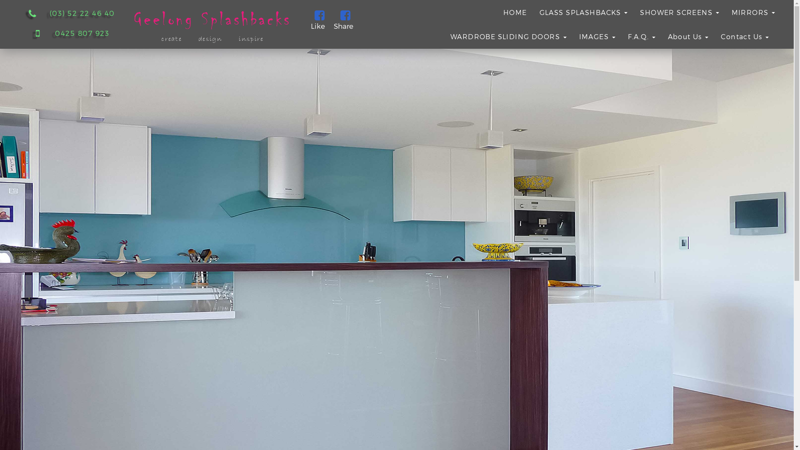 This screenshot has height=450, width=800. I want to click on WARDROBE SLIDING DOORS, so click(508, 37).